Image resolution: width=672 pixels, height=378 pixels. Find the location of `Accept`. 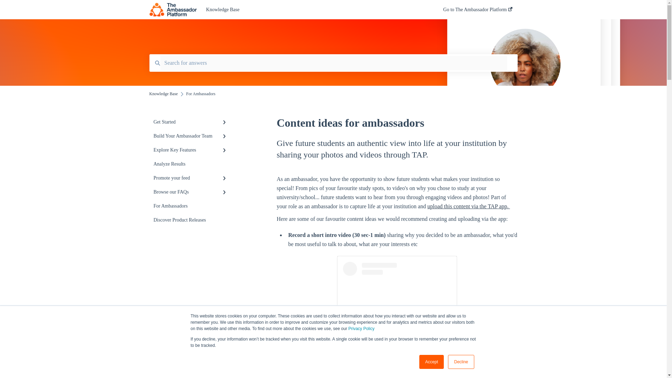

Accept is located at coordinates (432, 362).